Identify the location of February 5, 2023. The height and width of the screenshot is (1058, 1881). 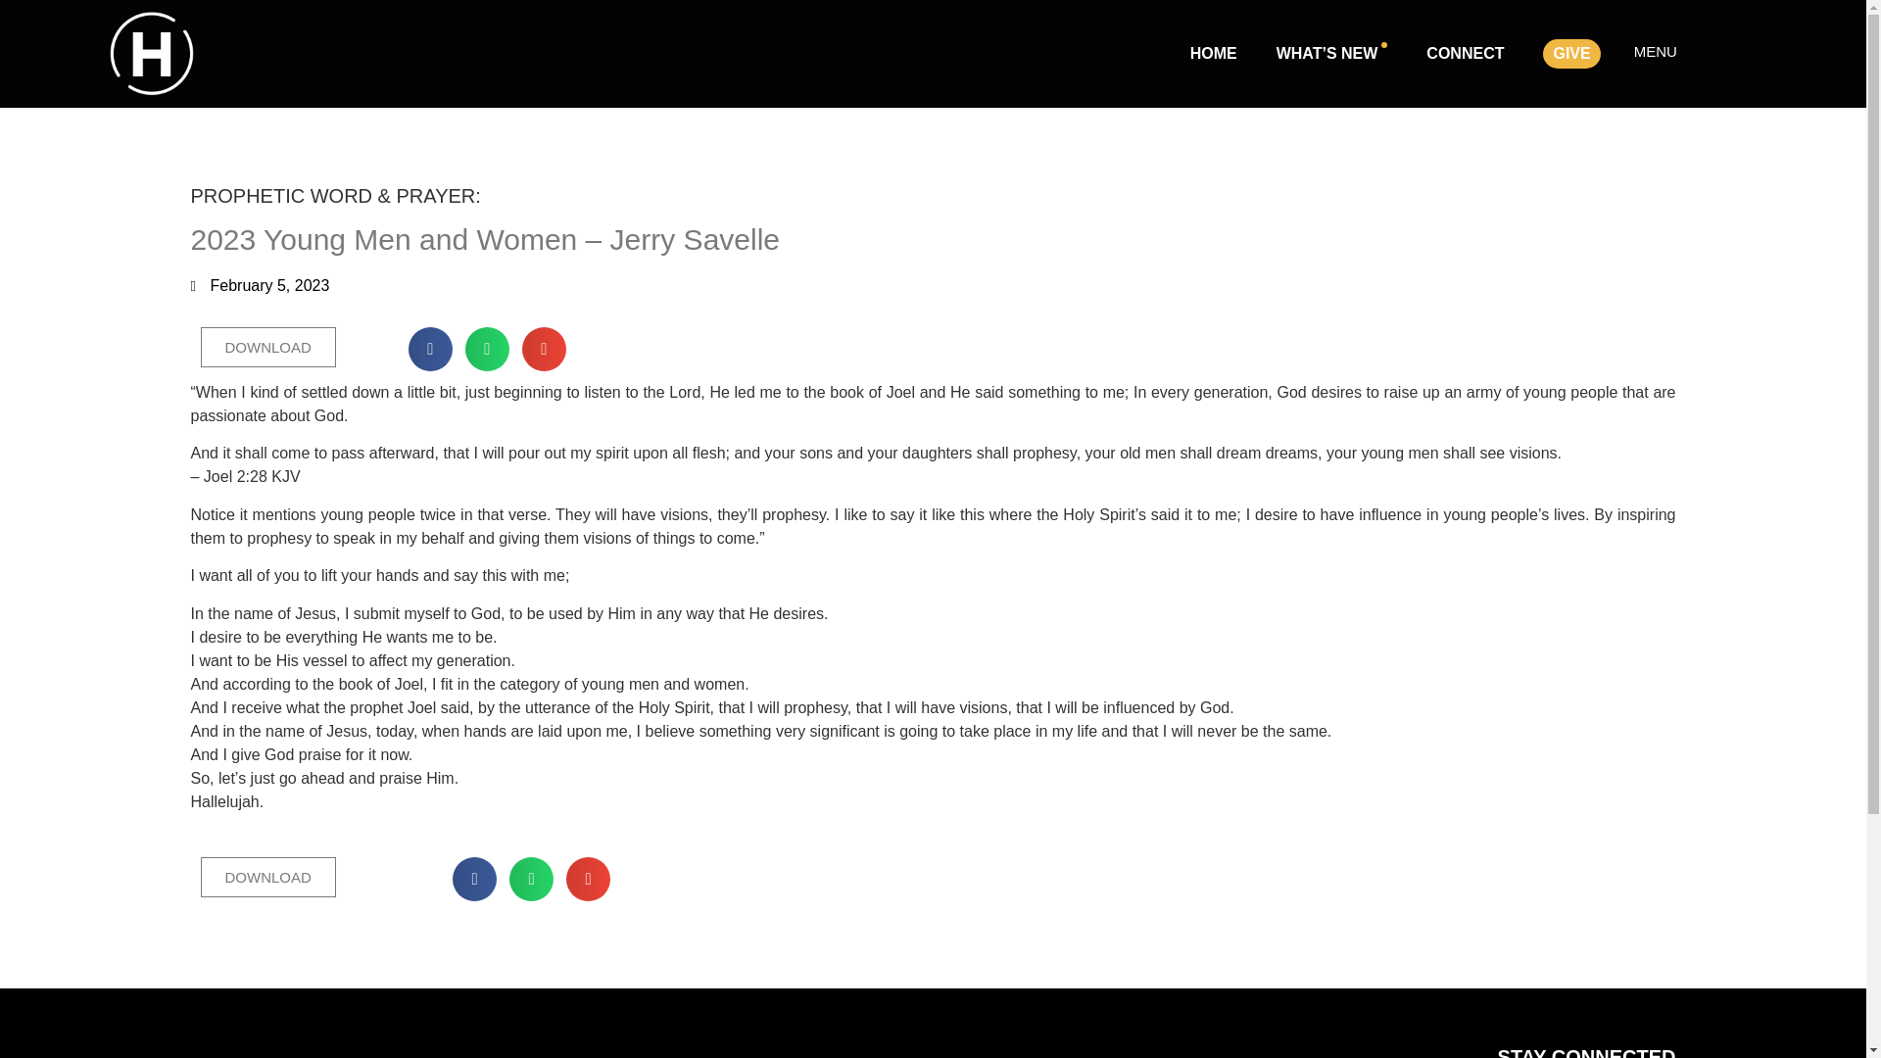
(259, 285).